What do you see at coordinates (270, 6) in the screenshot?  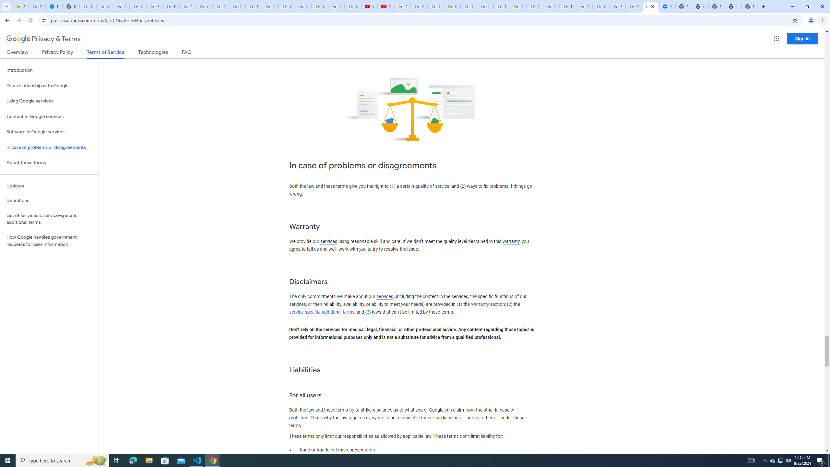 I see `Google Slides: Sign-in` at bounding box center [270, 6].